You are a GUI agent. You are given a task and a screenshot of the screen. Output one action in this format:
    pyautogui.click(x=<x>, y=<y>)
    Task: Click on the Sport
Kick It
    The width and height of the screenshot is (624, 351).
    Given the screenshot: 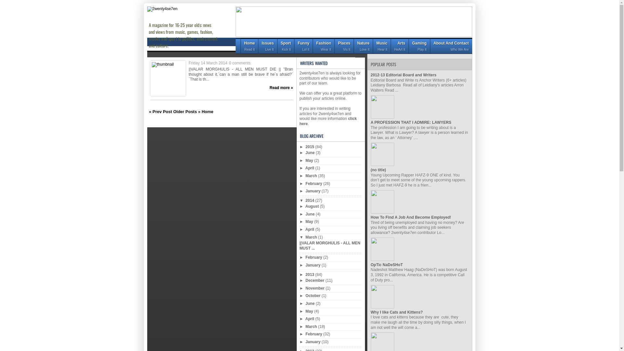 What is the action you would take?
    pyautogui.click(x=286, y=46)
    